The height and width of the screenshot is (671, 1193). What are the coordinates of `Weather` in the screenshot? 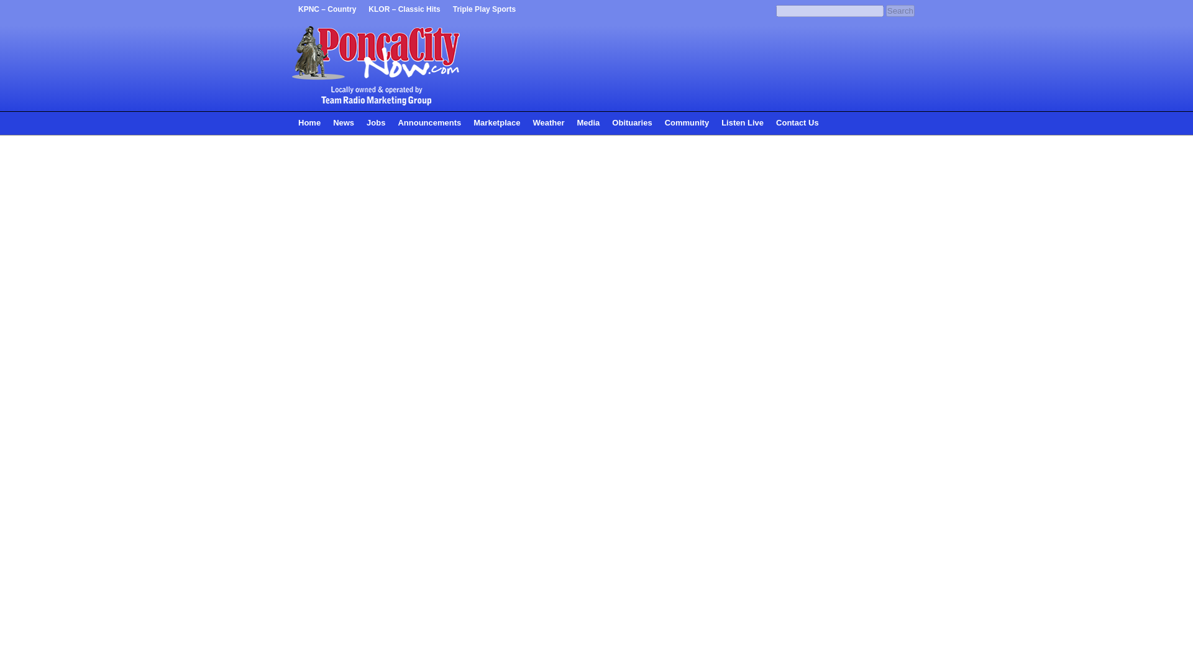 It's located at (548, 123).